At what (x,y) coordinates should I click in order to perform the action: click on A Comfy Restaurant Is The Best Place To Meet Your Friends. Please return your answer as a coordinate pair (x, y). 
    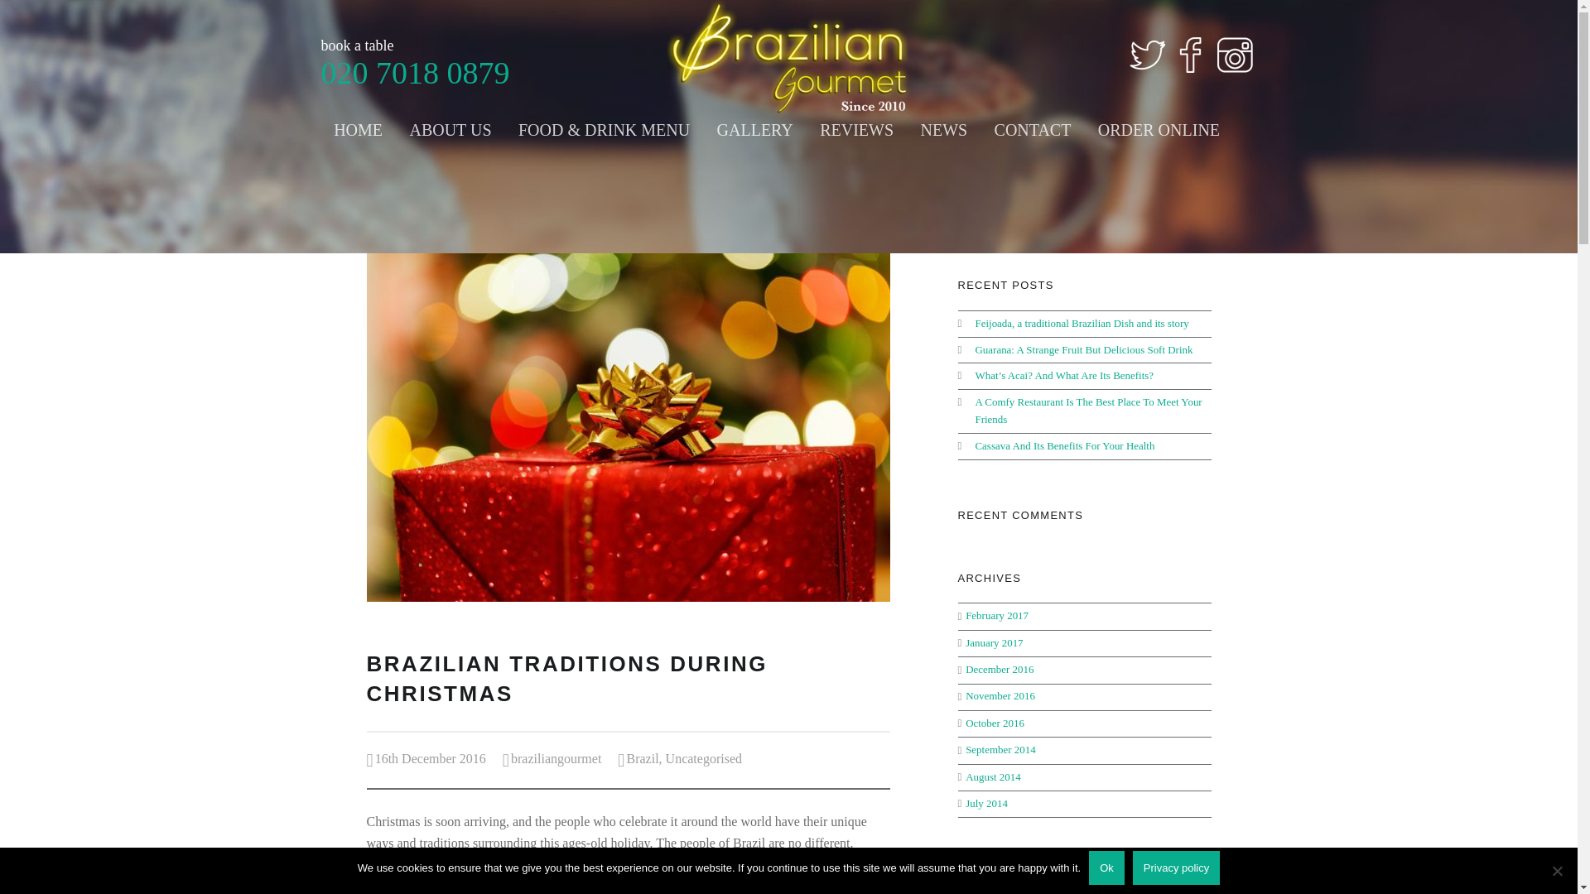
    Looking at the image, I should click on (1088, 411).